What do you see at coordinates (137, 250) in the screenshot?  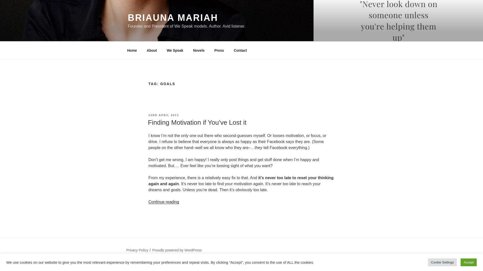 I see `Privacy Policy` at bounding box center [137, 250].